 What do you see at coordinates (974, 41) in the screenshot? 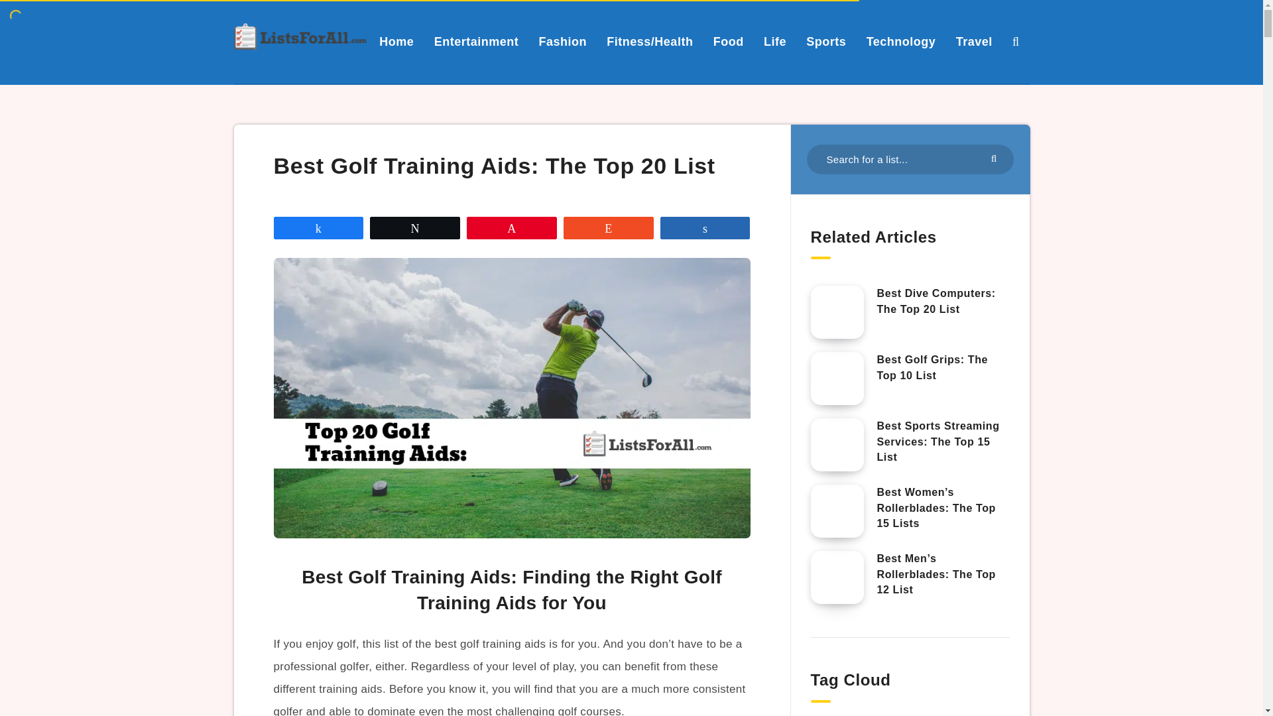
I see `Travel` at bounding box center [974, 41].